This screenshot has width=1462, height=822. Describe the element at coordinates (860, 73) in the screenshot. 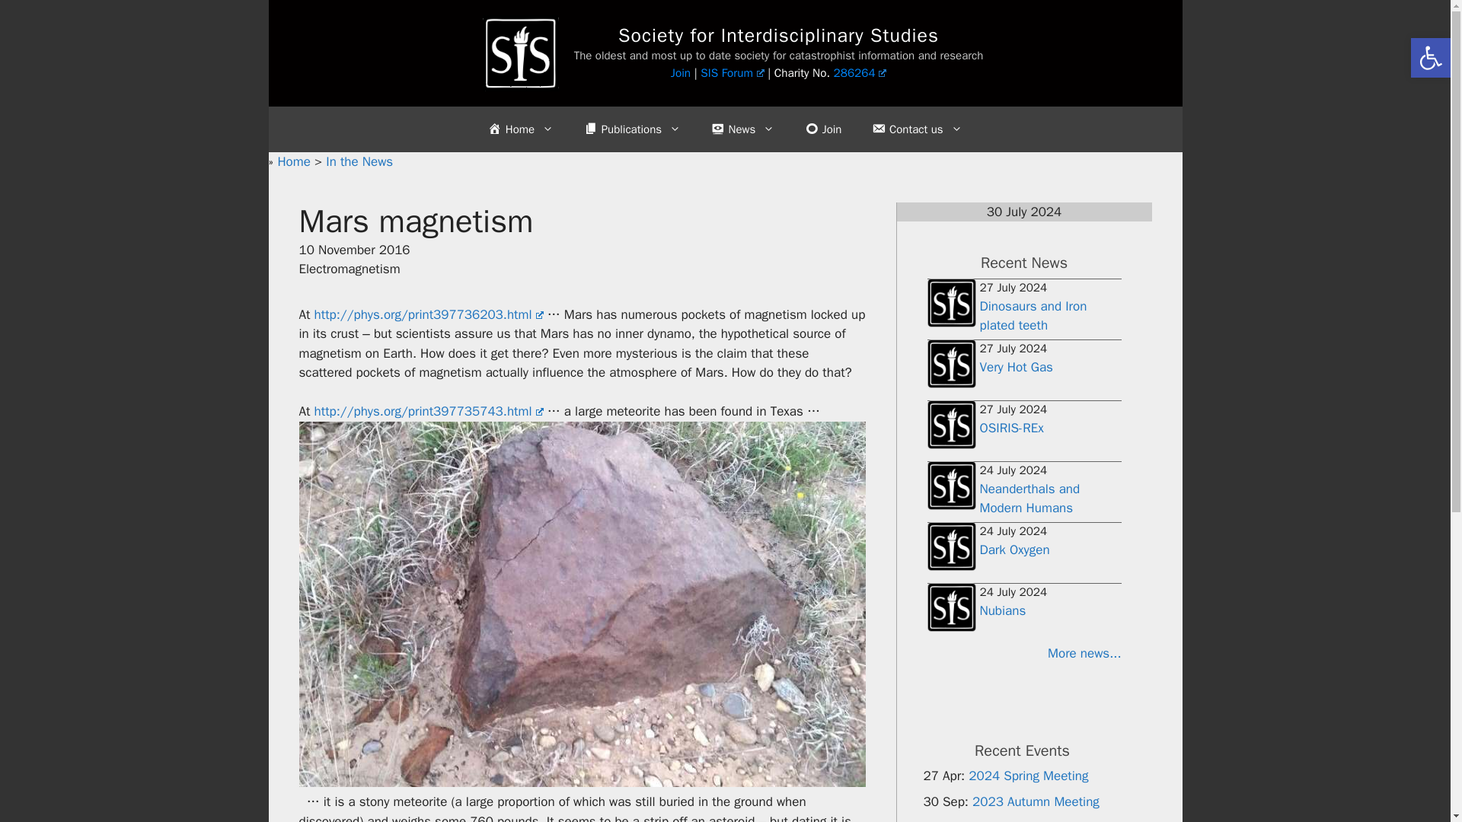

I see `286264` at that location.